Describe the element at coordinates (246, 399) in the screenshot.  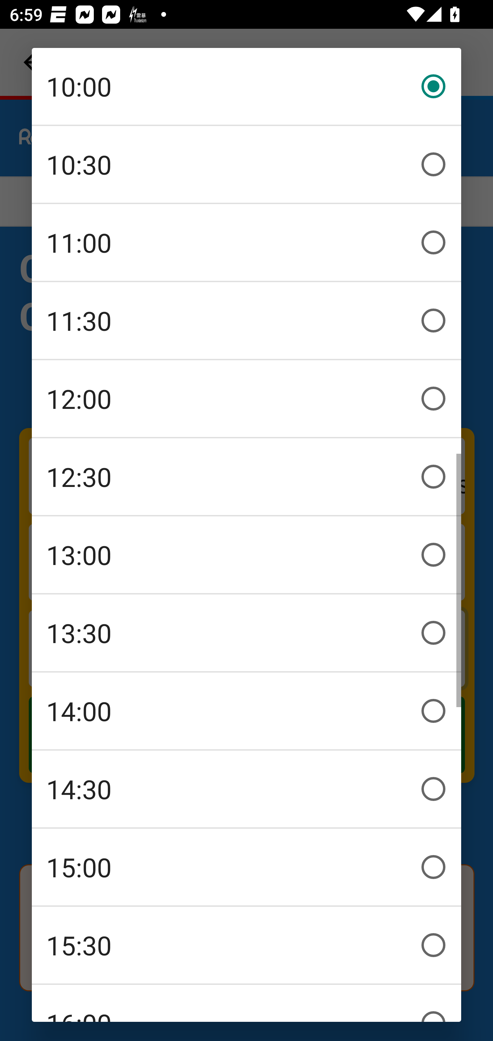
I see `12:00` at that location.